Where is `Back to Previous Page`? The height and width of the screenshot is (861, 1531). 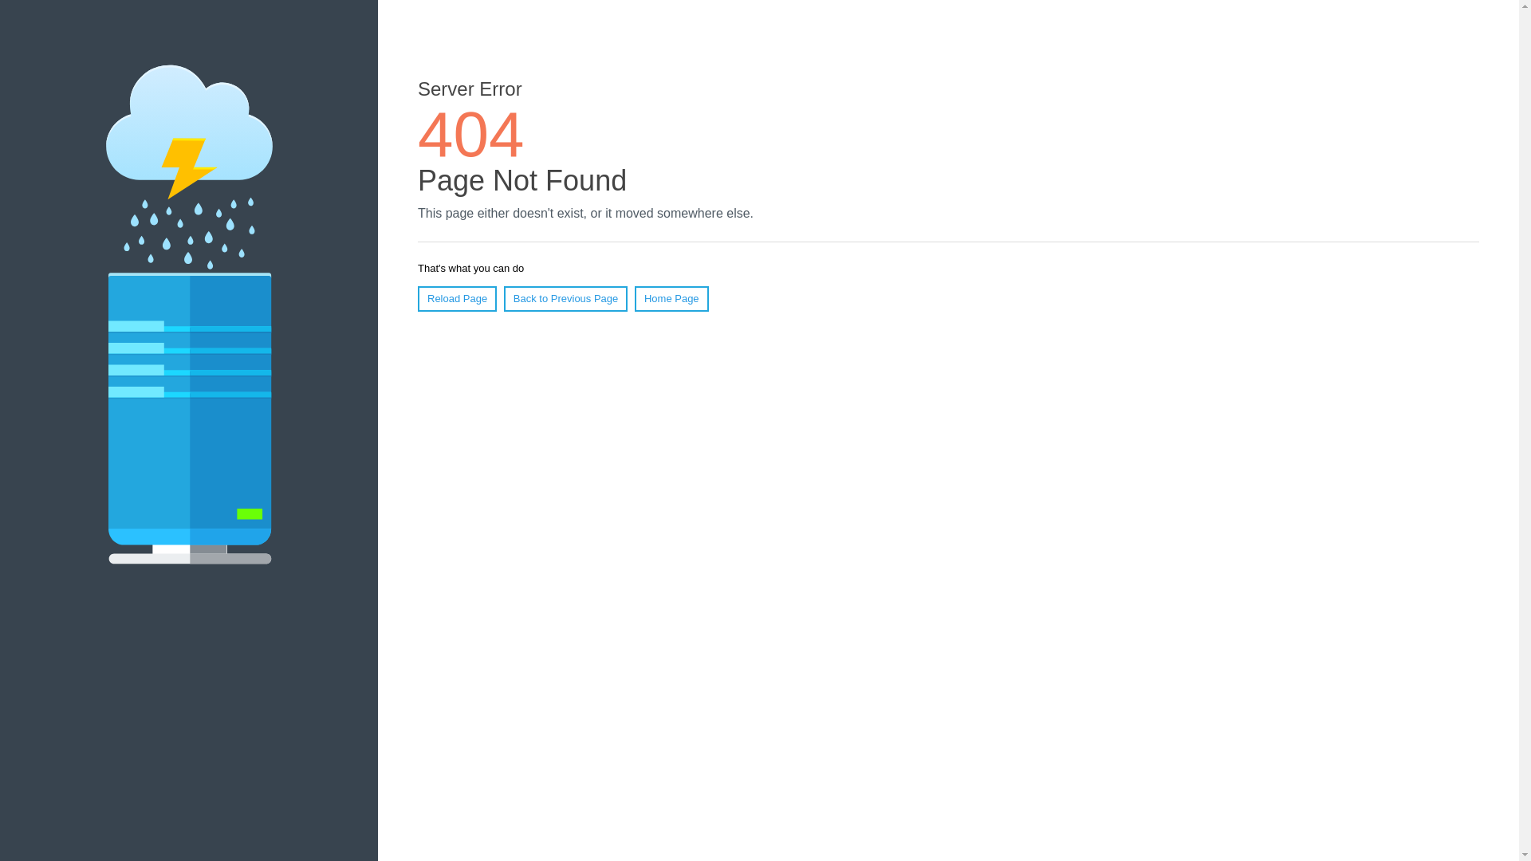
Back to Previous Page is located at coordinates (566, 299).